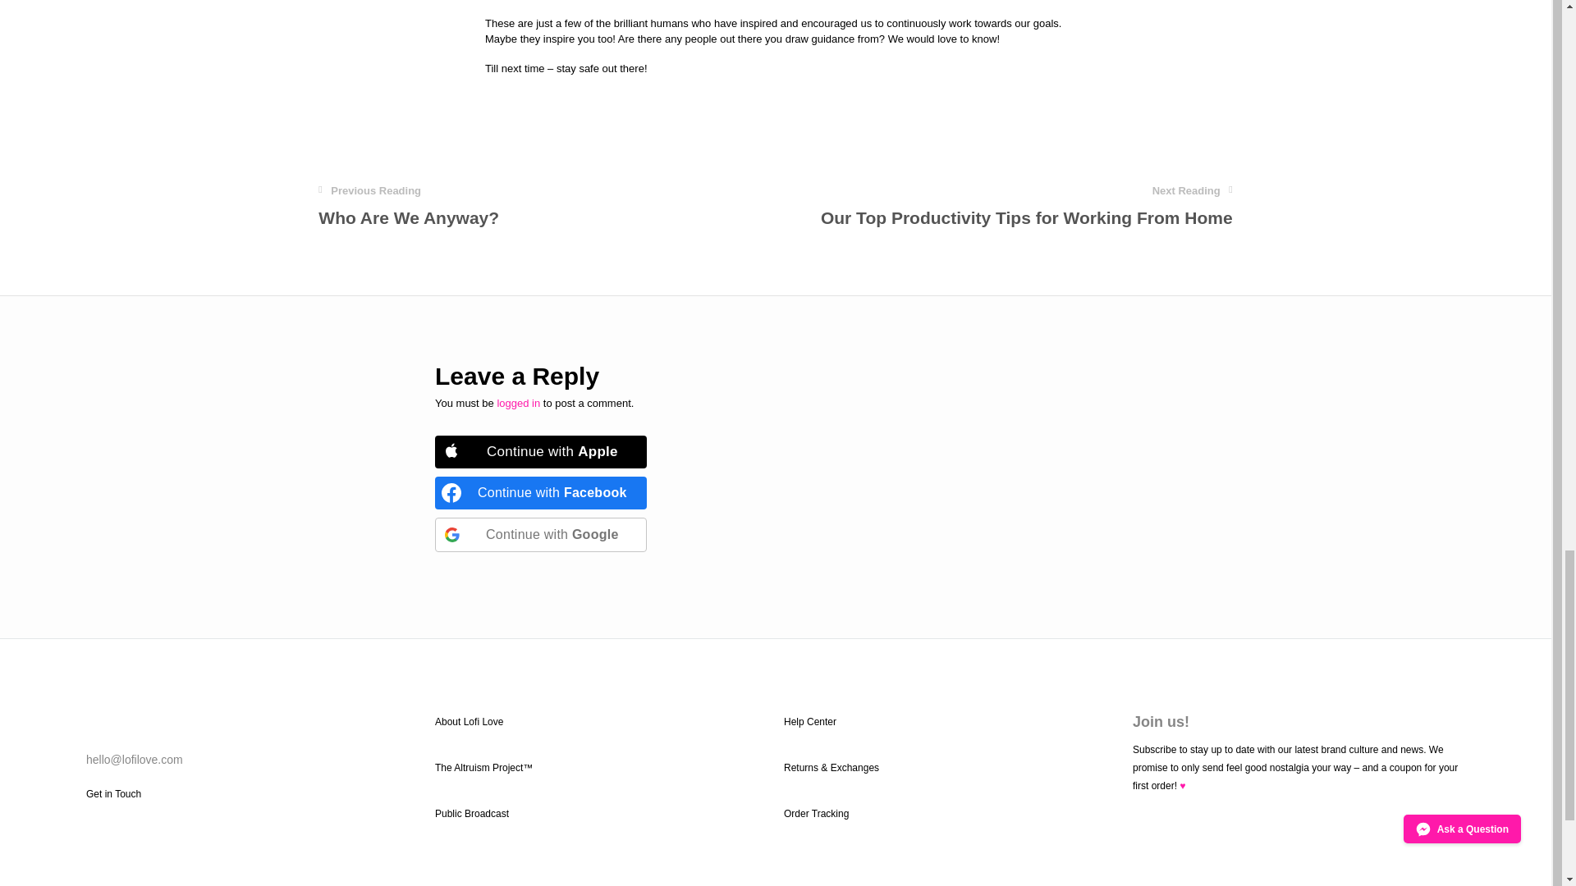  I want to click on Order Tracking, so click(1026, 207).